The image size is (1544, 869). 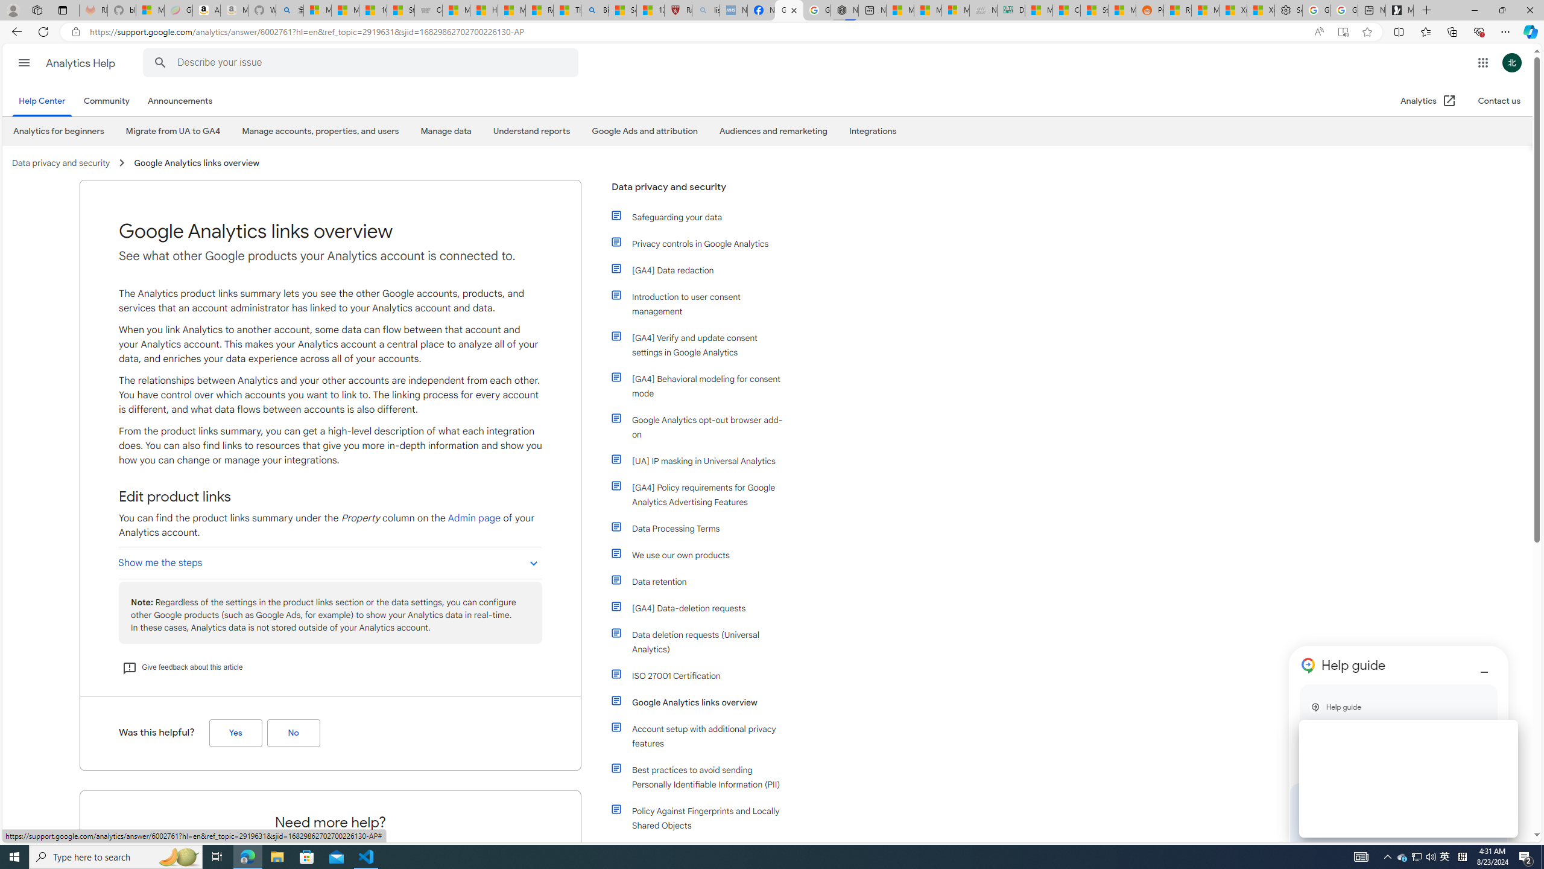 What do you see at coordinates (293, 733) in the screenshot?
I see `No (Was this helpful?)` at bounding box center [293, 733].